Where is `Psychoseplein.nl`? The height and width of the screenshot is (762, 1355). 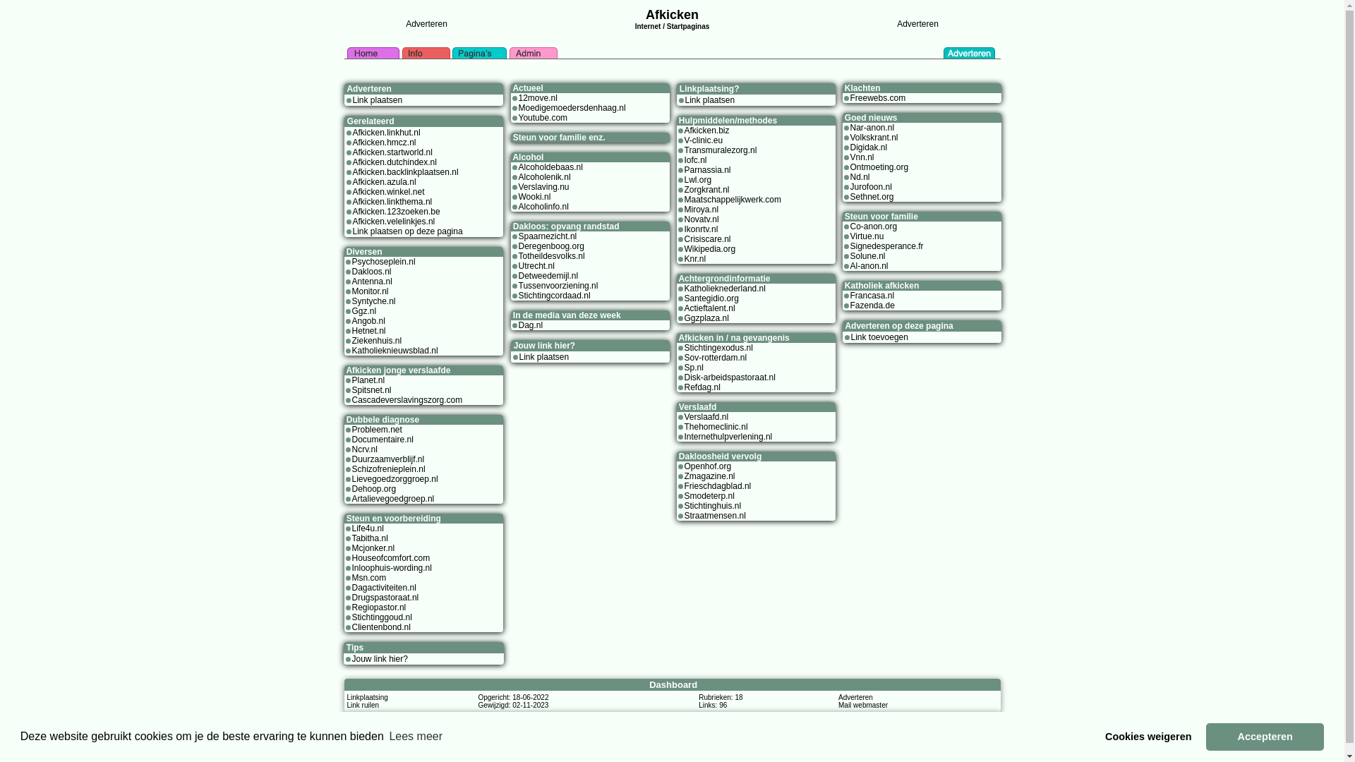 Psychoseplein.nl is located at coordinates (383, 262).